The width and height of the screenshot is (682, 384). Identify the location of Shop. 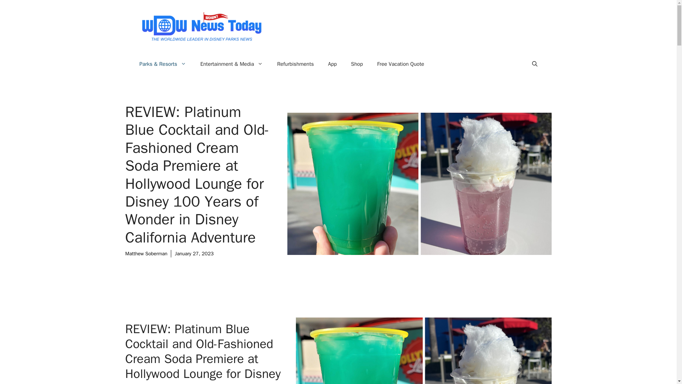
(357, 64).